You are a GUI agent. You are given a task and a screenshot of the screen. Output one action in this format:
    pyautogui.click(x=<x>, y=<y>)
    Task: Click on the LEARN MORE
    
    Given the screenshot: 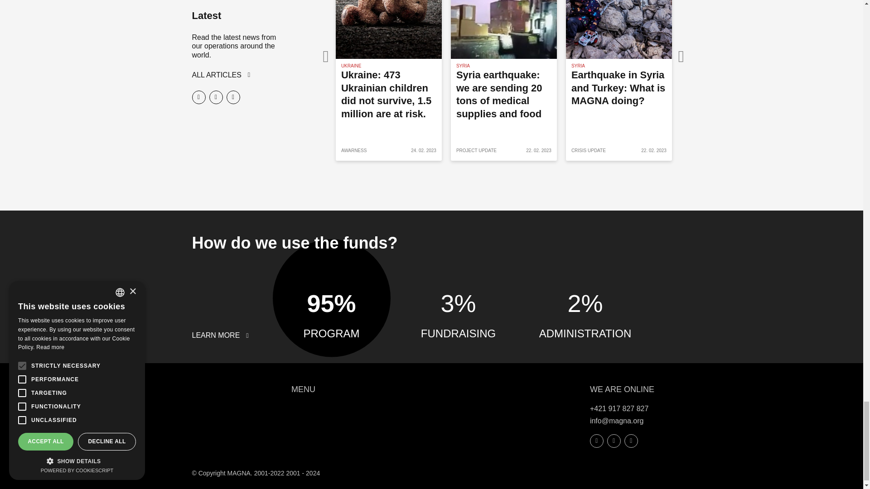 What is the action you would take?
    pyautogui.click(x=220, y=335)
    